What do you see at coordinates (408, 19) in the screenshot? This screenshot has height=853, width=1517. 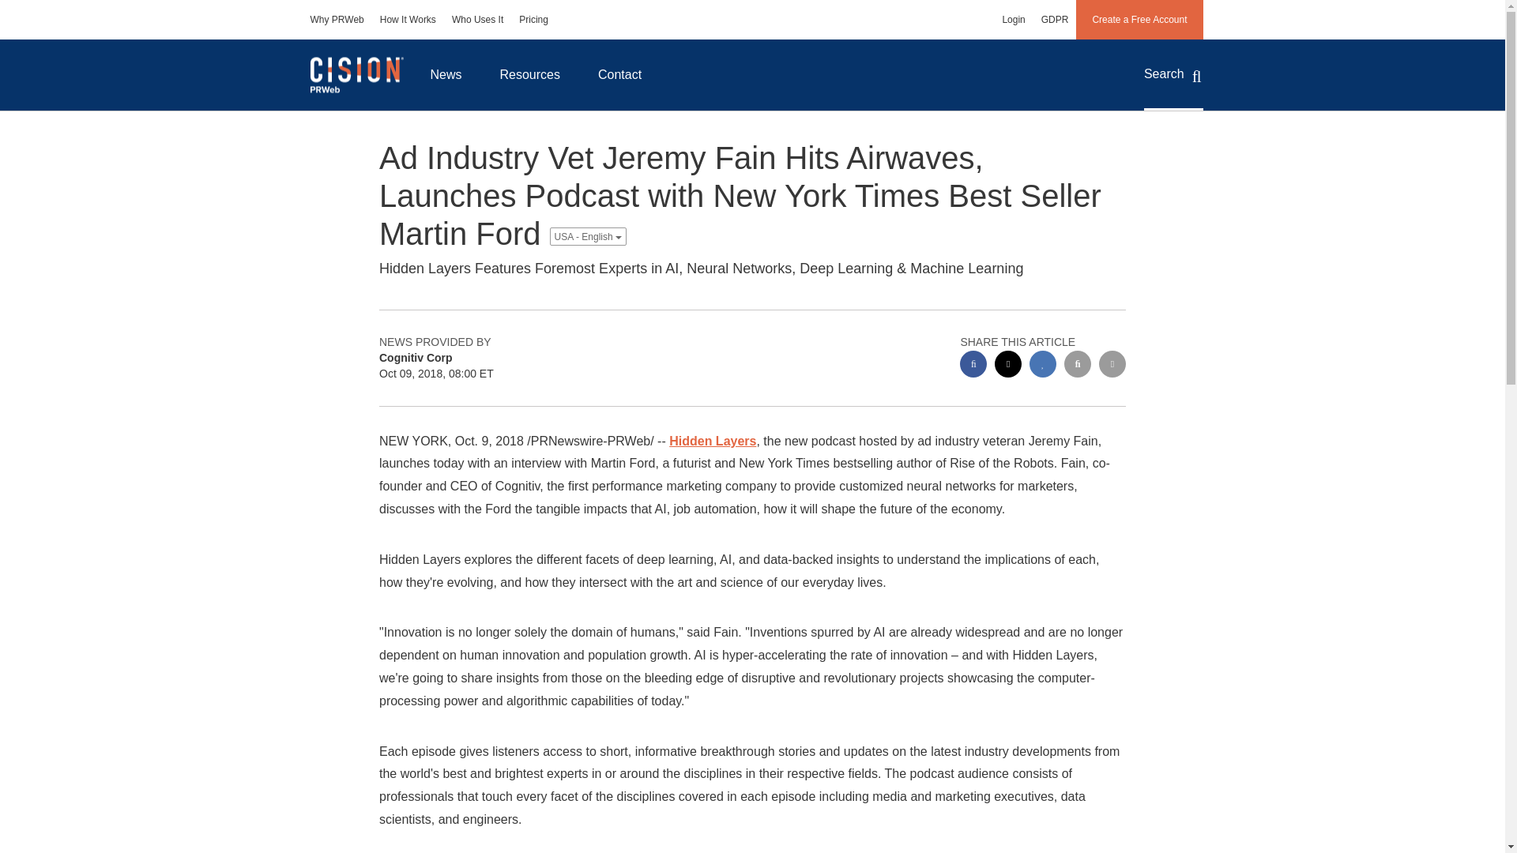 I see `How It Works` at bounding box center [408, 19].